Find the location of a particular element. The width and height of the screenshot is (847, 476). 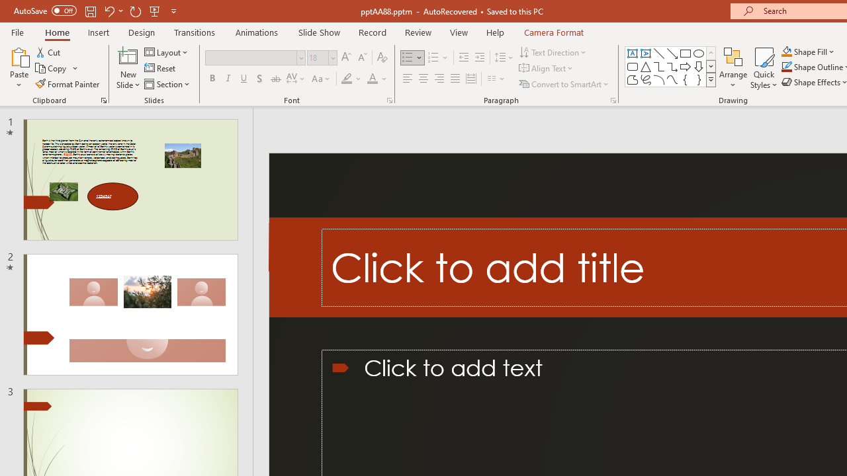

Bullets is located at coordinates (408, 58).